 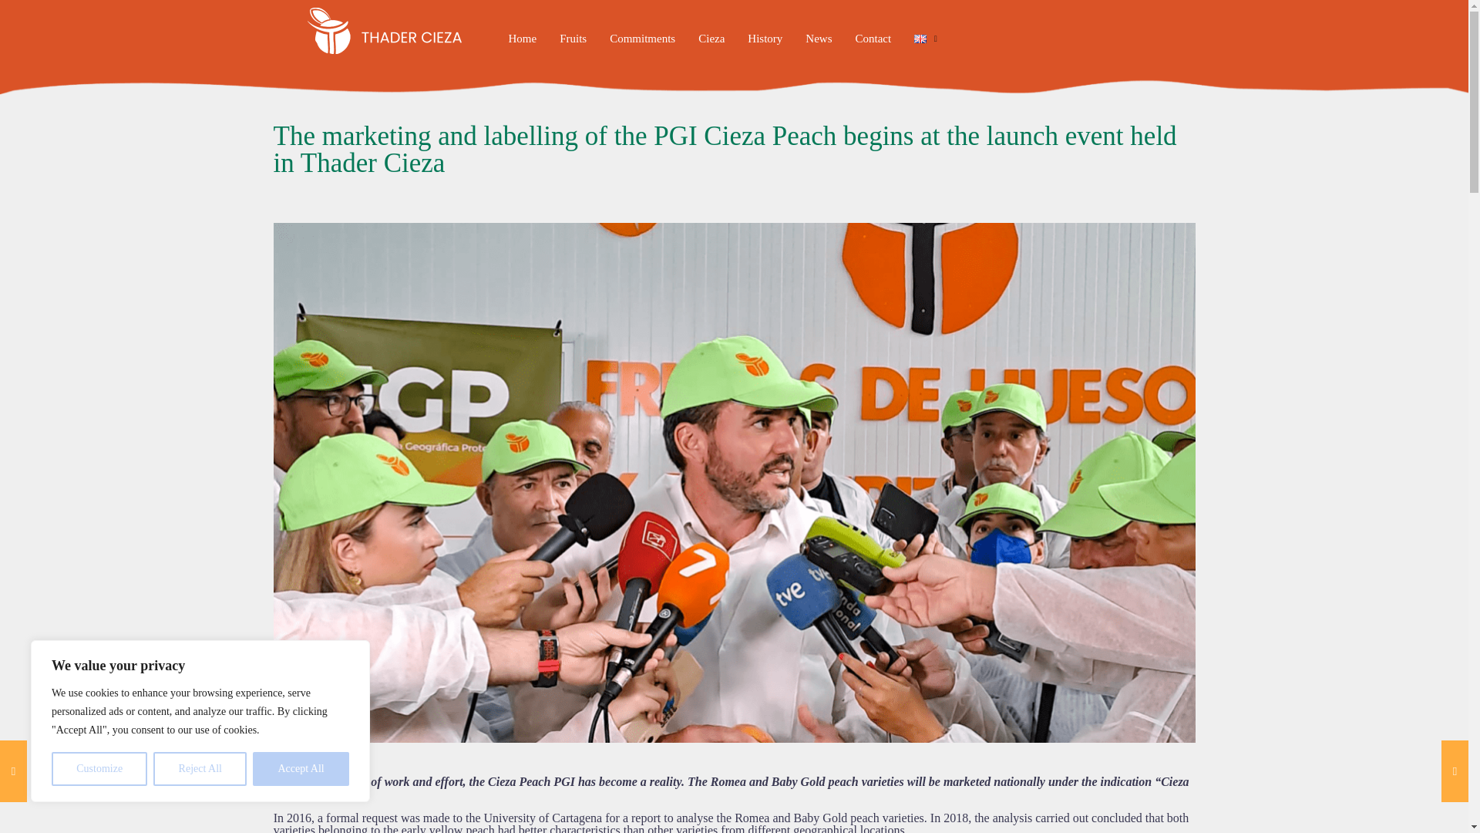 I want to click on Commitments, so click(x=641, y=38).